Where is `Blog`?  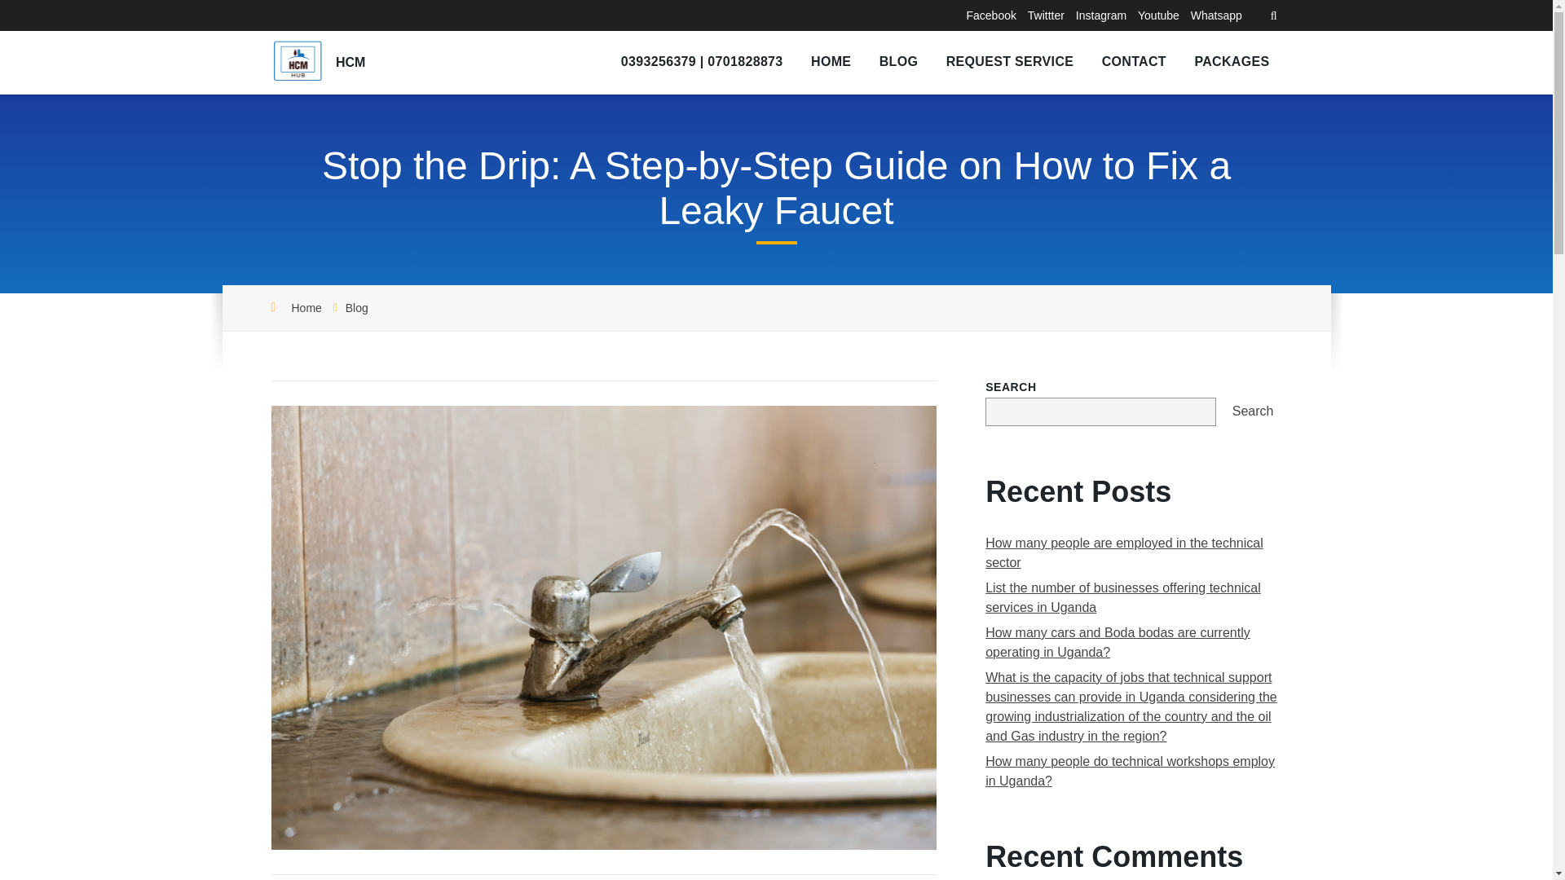
Blog is located at coordinates (357, 308).